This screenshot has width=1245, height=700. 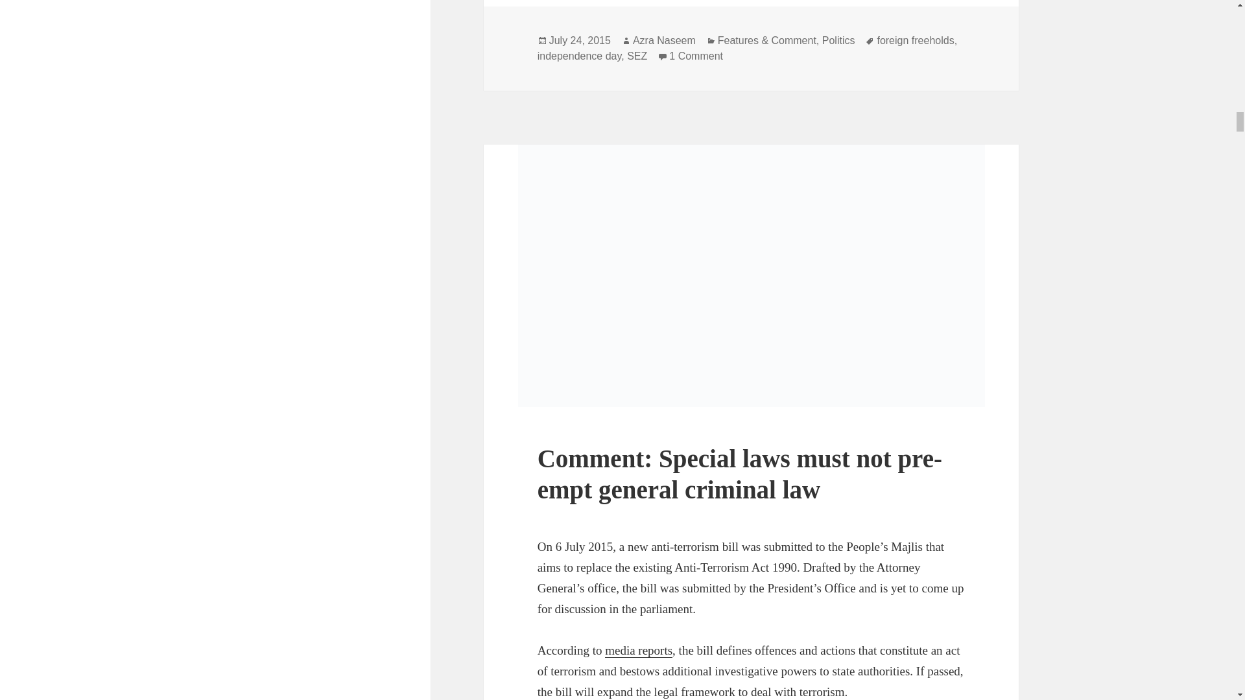 What do you see at coordinates (914, 41) in the screenshot?
I see `foreign freeholds` at bounding box center [914, 41].